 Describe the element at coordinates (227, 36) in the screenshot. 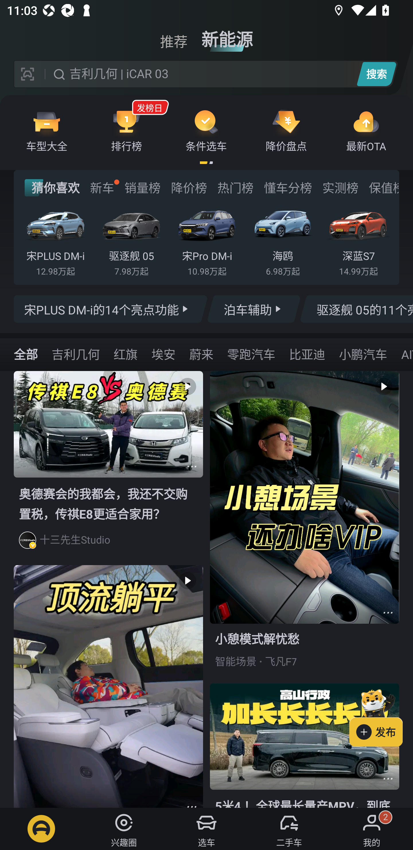

I see `新能源` at that location.